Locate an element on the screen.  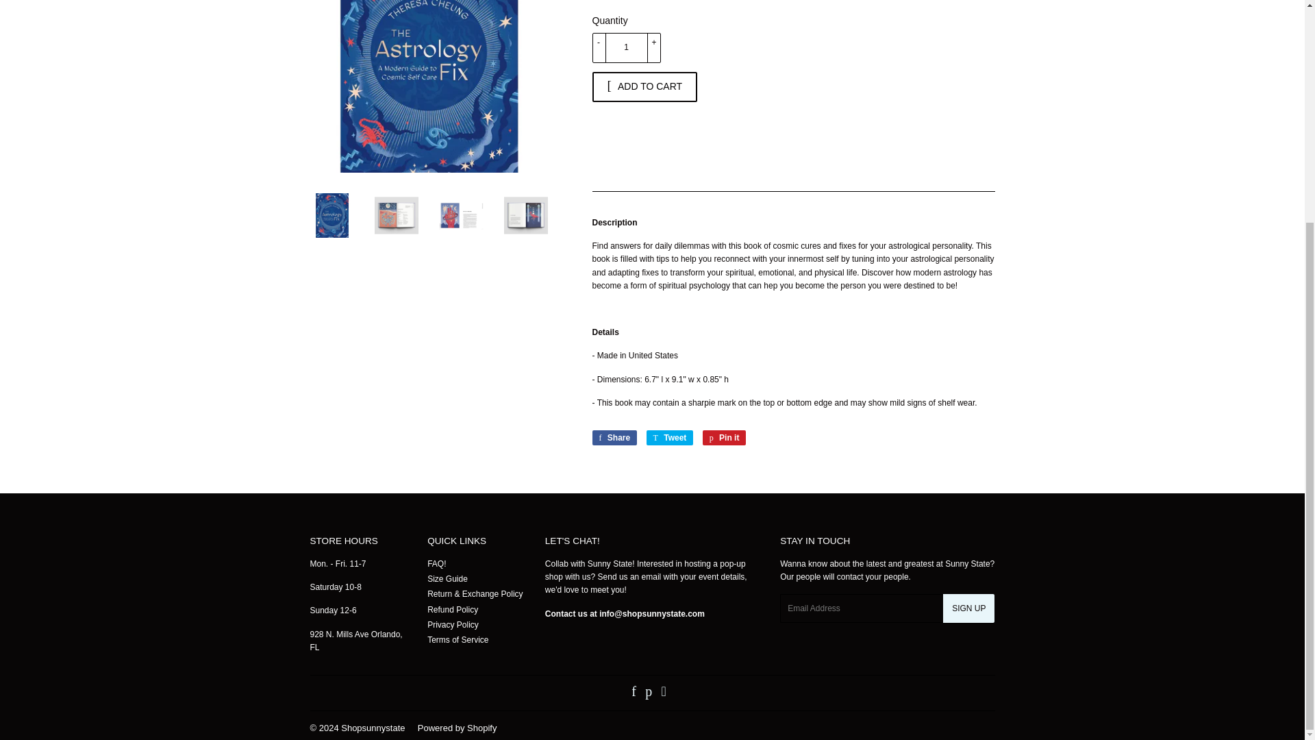
1 is located at coordinates (626, 47).